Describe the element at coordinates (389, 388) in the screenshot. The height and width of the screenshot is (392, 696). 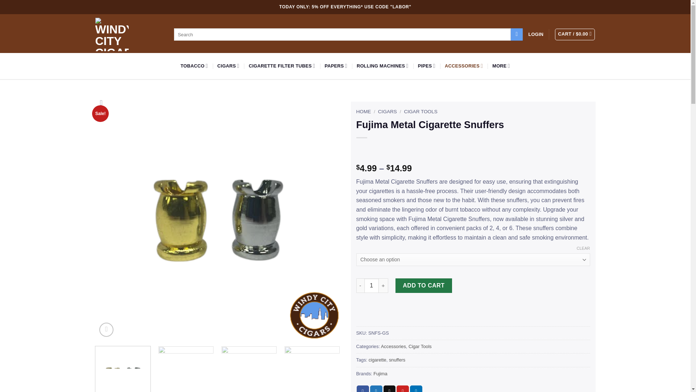
I see `Email to a Friend` at that location.